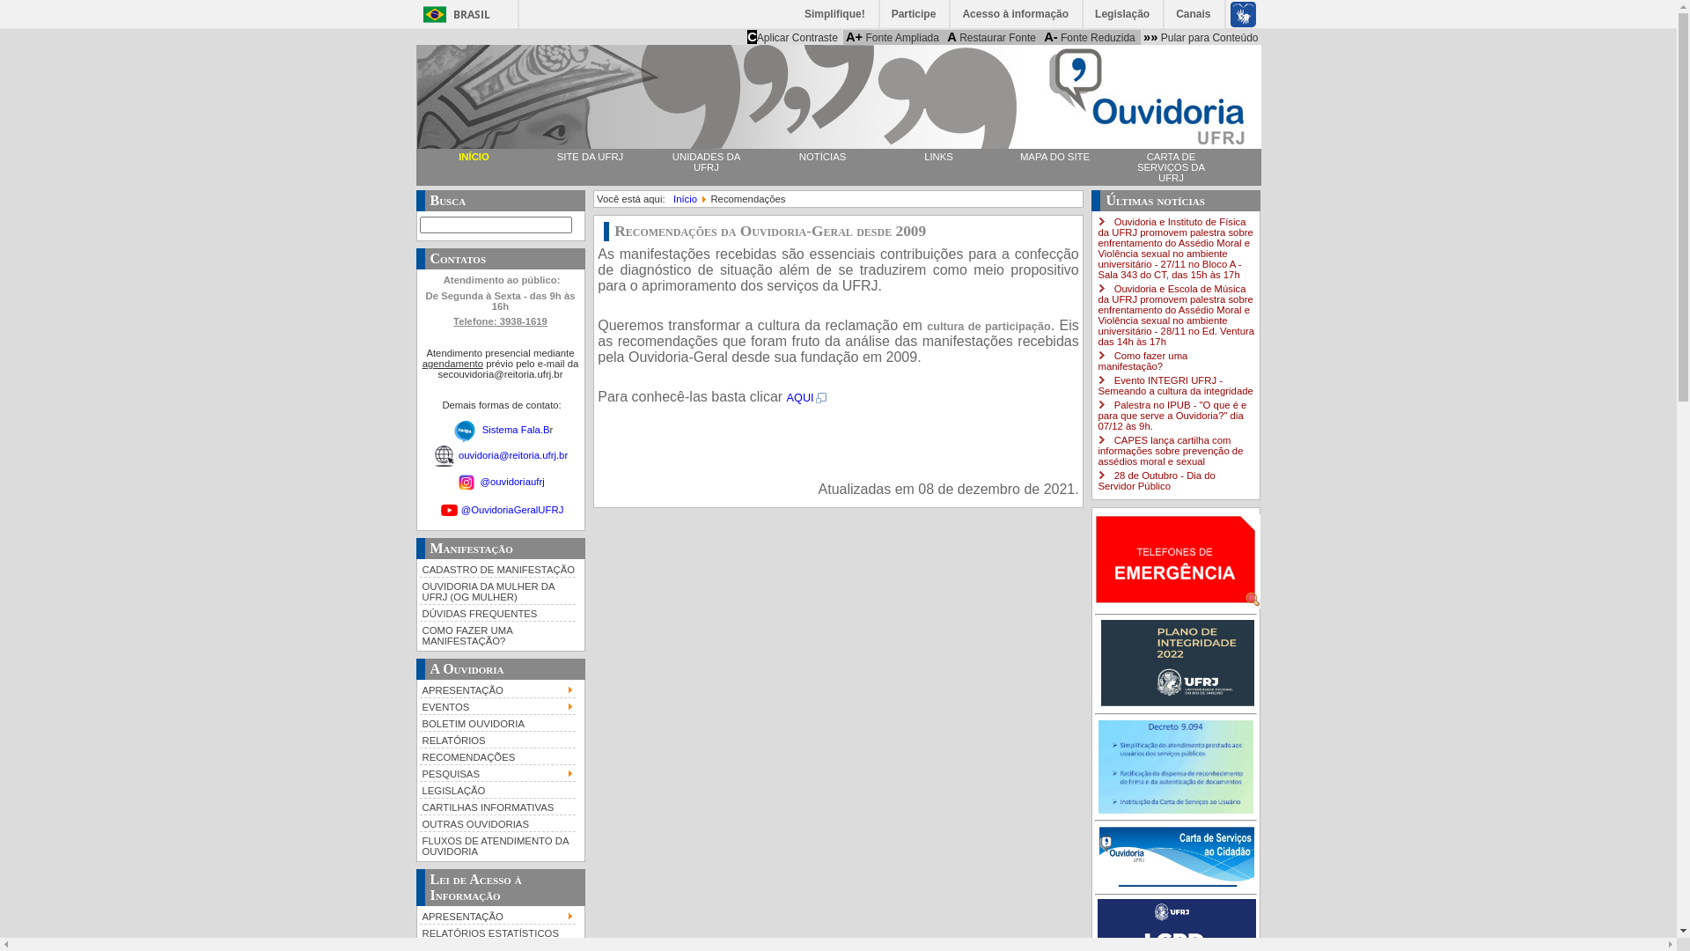  Describe the element at coordinates (512, 509) in the screenshot. I see `@OuvidoriaGeralUFRJ` at that location.